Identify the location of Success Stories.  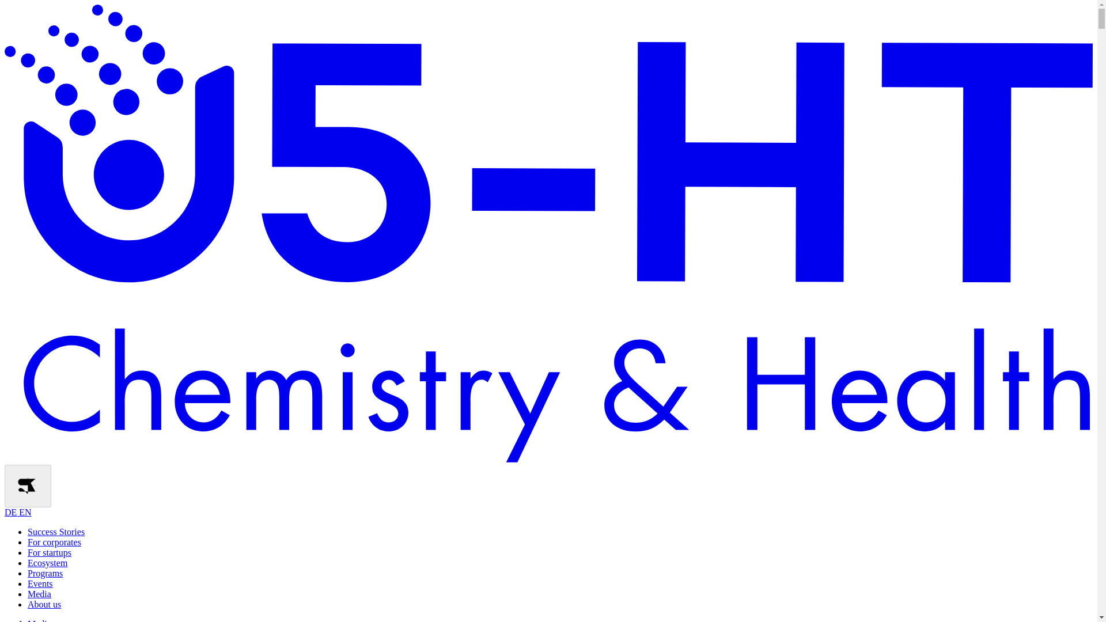
(56, 532).